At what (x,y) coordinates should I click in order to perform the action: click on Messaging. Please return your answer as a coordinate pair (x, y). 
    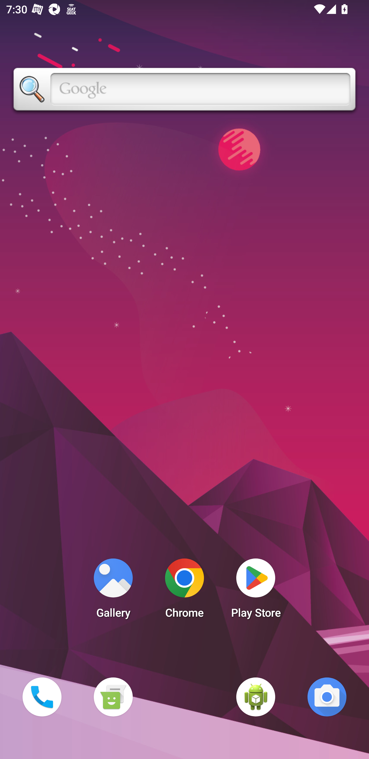
    Looking at the image, I should click on (113, 697).